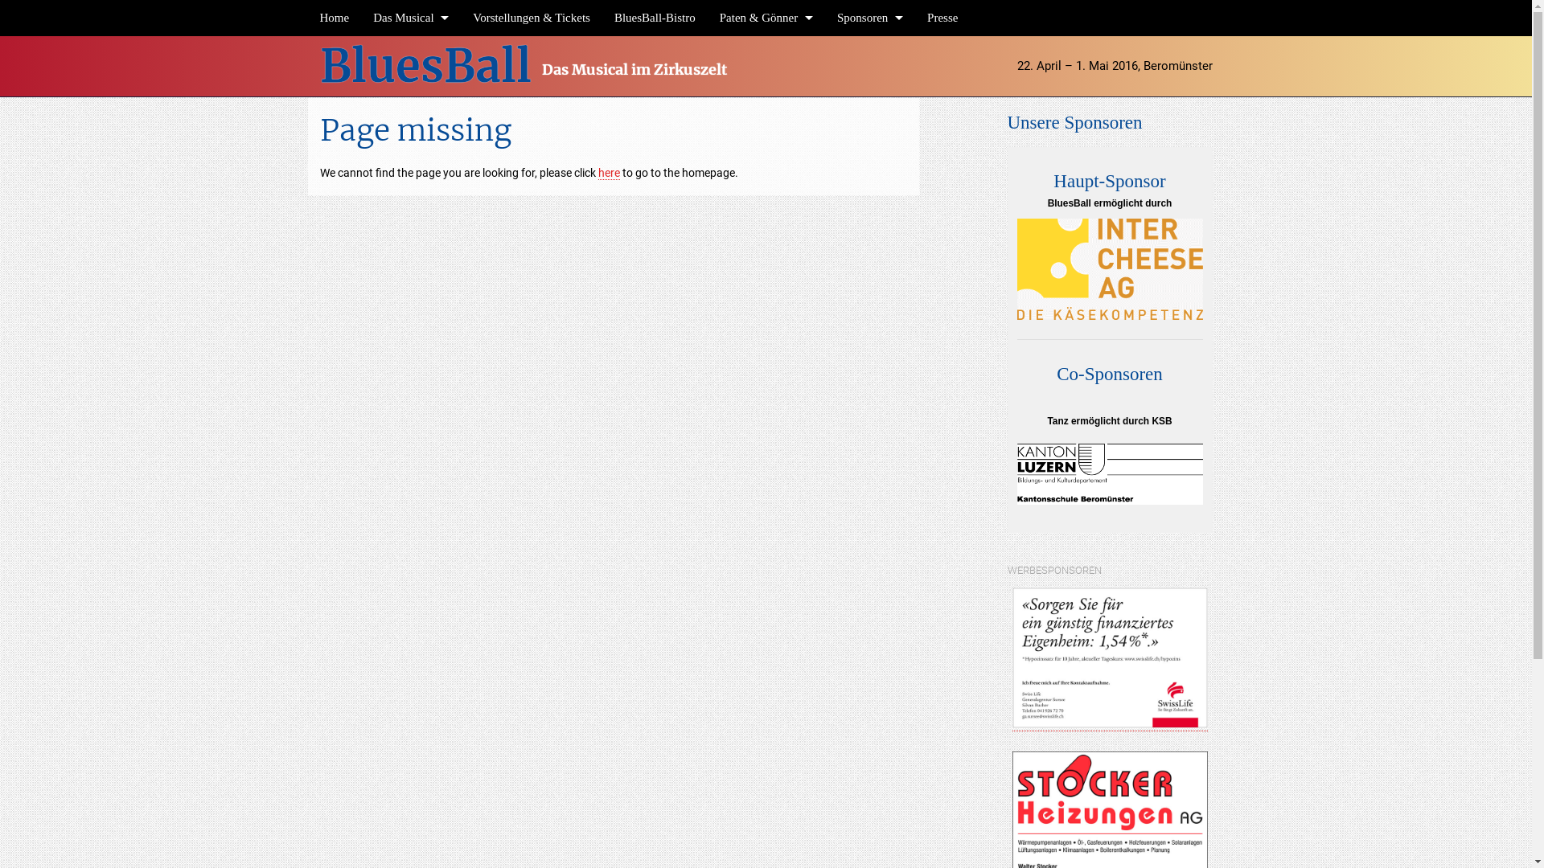 Image resolution: width=1544 pixels, height=868 pixels. Describe the element at coordinates (335, 18) in the screenshot. I see `Home` at that location.